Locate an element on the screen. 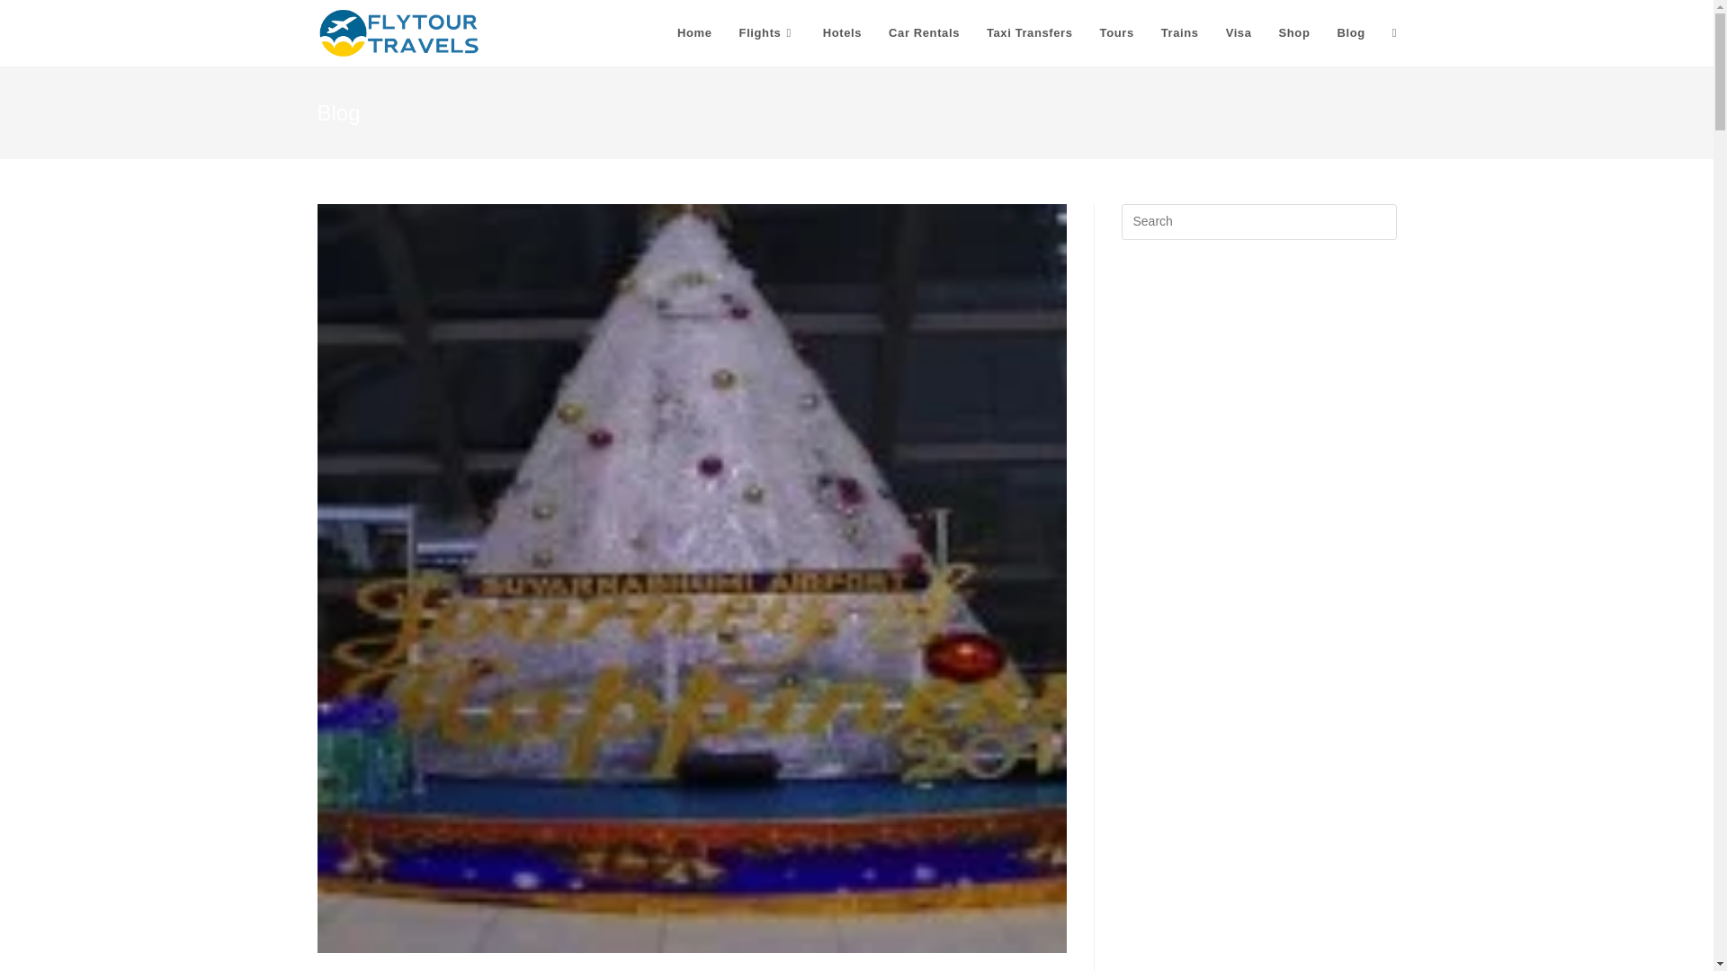 The image size is (1727, 971). Hotels is located at coordinates (842, 33).